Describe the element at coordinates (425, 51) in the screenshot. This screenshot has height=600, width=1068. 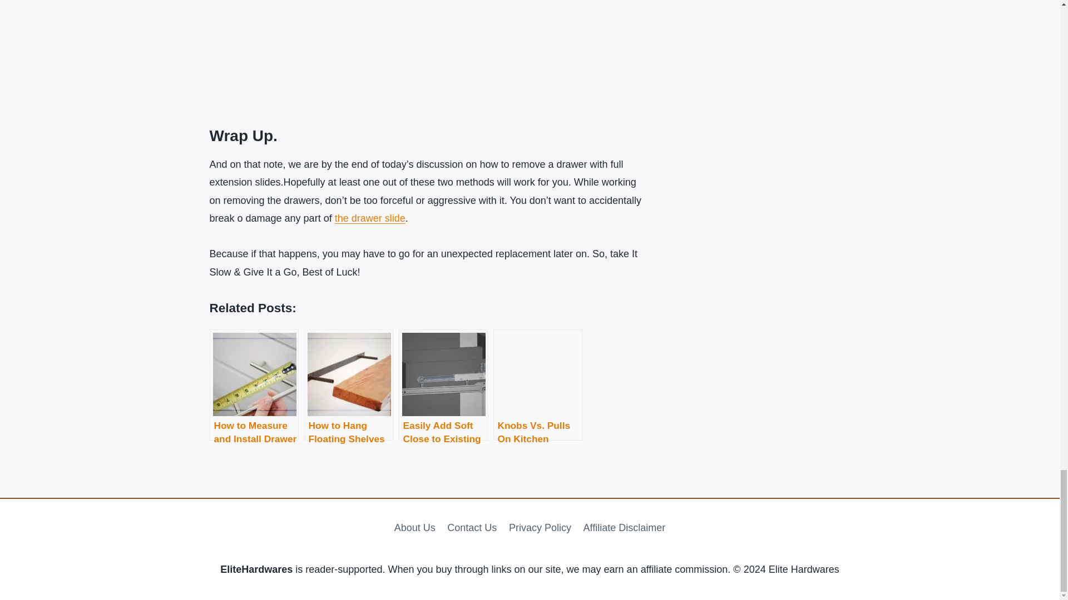
I see `How to Remove A Drawer with Full Extension Guides` at that location.